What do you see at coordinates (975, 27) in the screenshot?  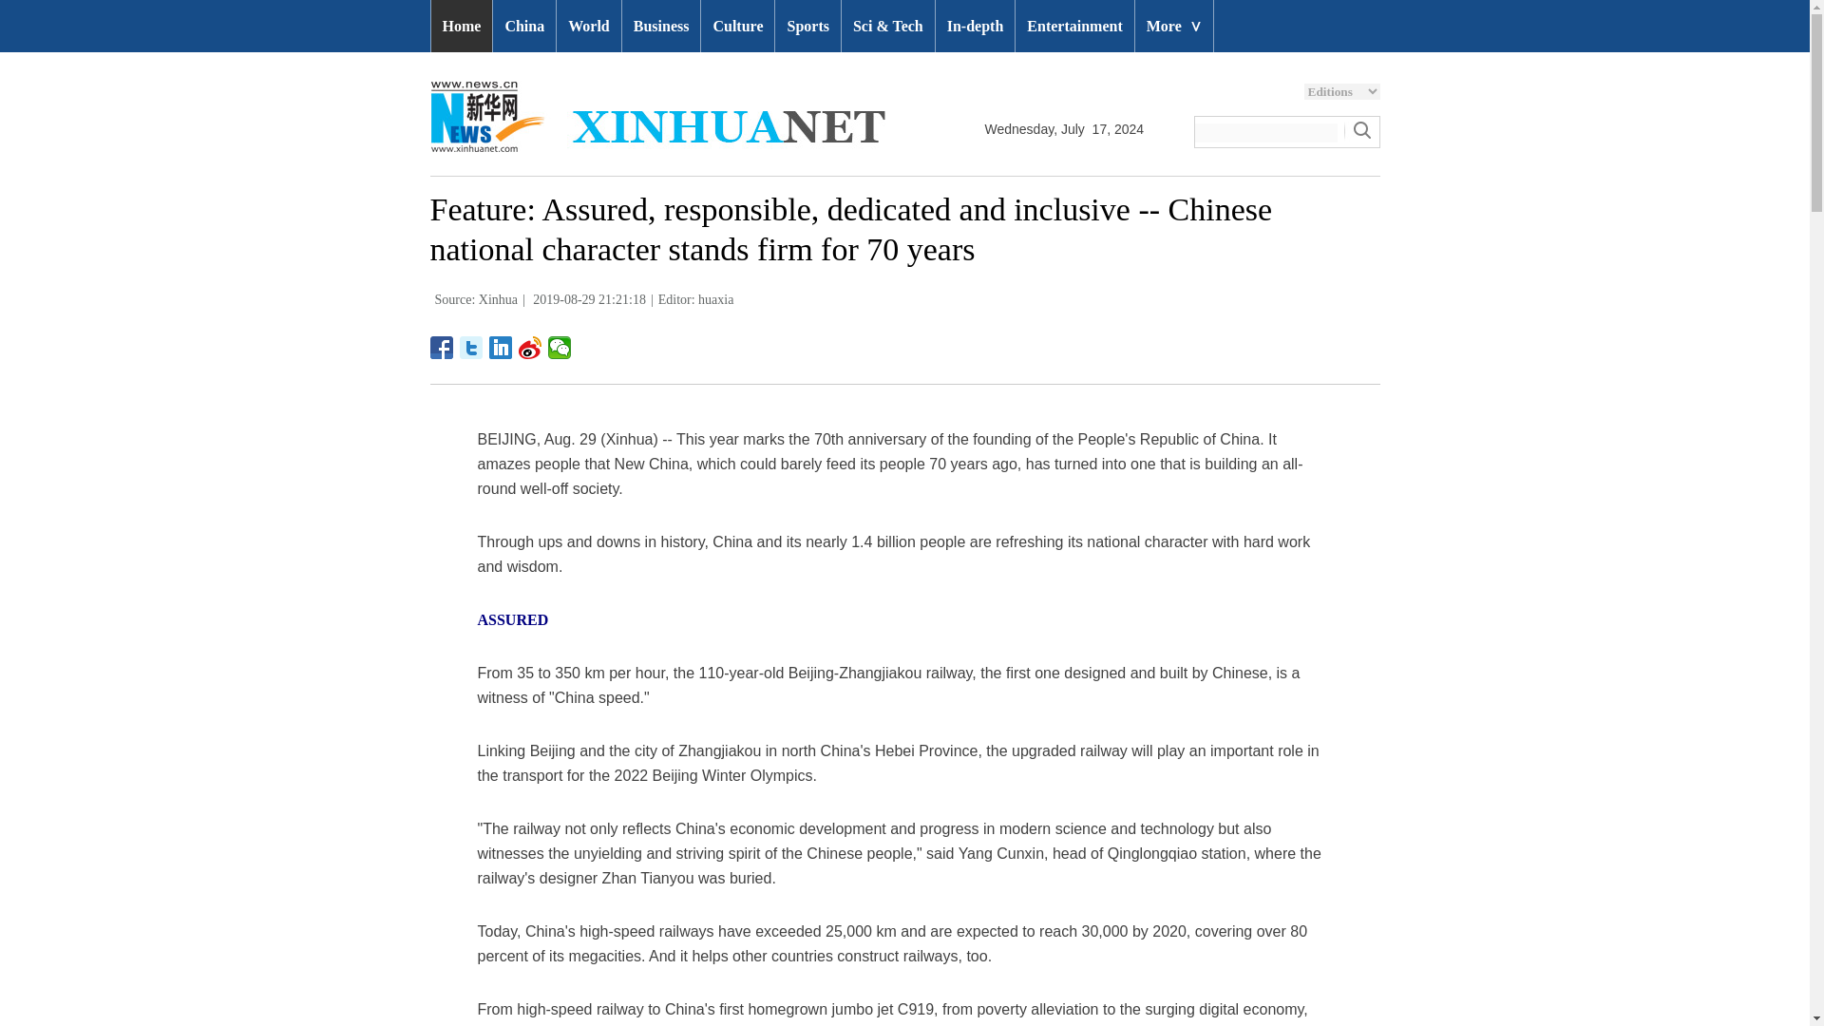 I see `In-depth` at bounding box center [975, 27].